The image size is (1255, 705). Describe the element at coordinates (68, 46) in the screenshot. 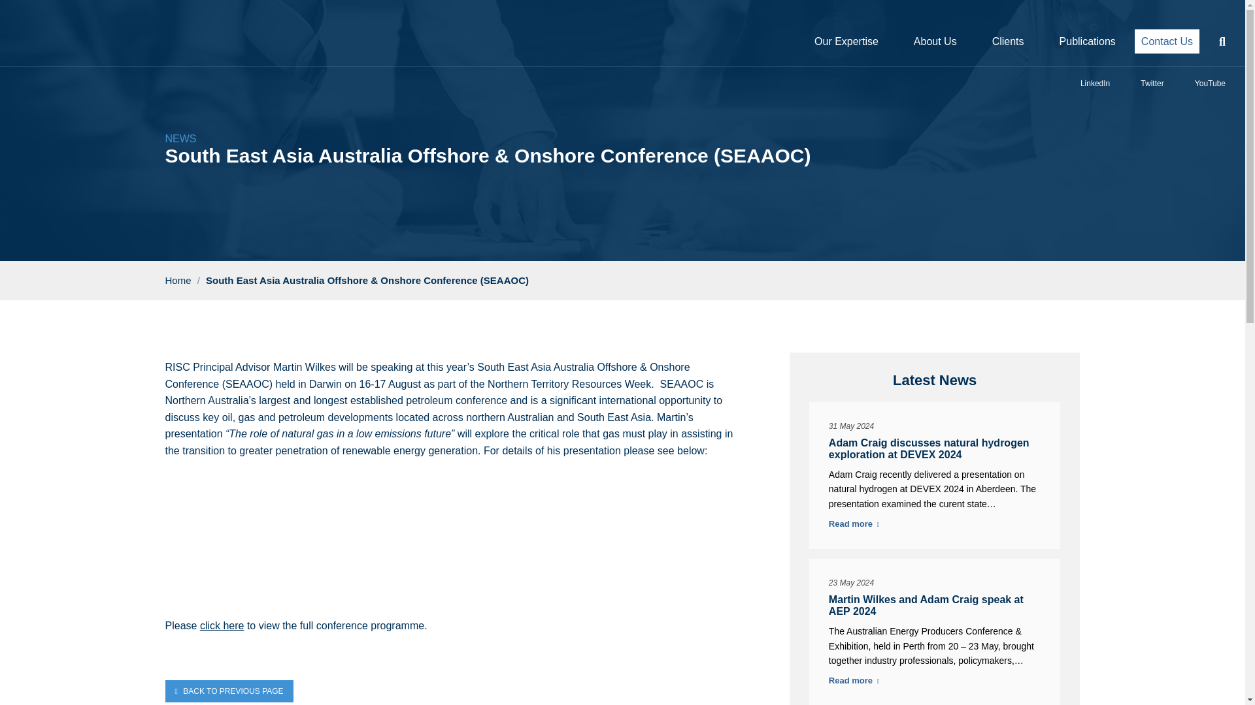

I see `RISC` at that location.